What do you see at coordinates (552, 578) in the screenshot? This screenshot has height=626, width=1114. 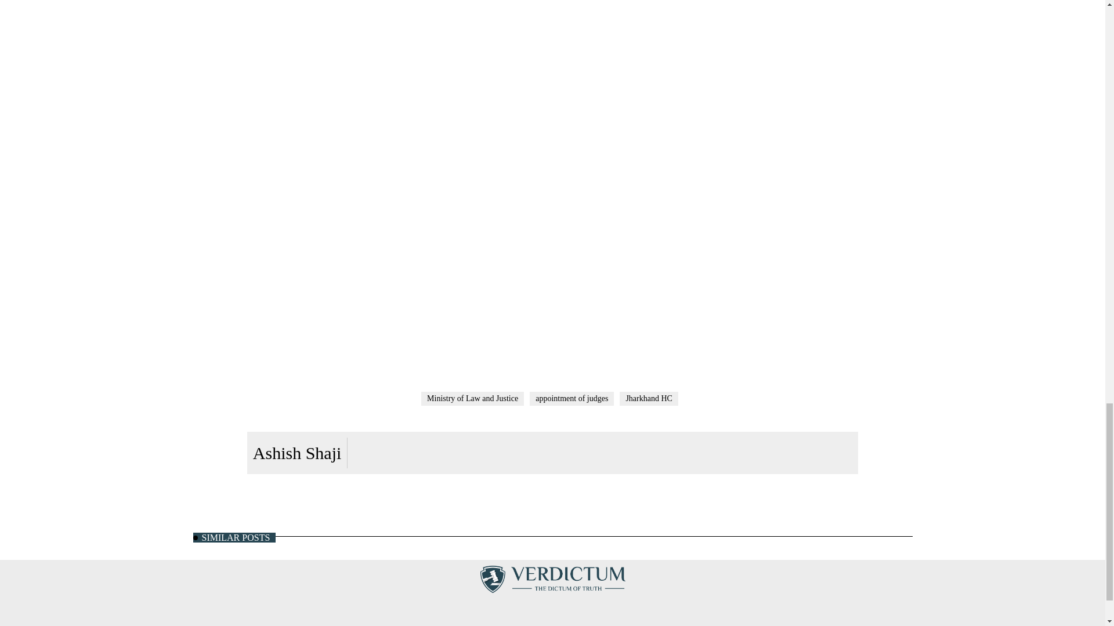 I see `Verdictum` at bounding box center [552, 578].